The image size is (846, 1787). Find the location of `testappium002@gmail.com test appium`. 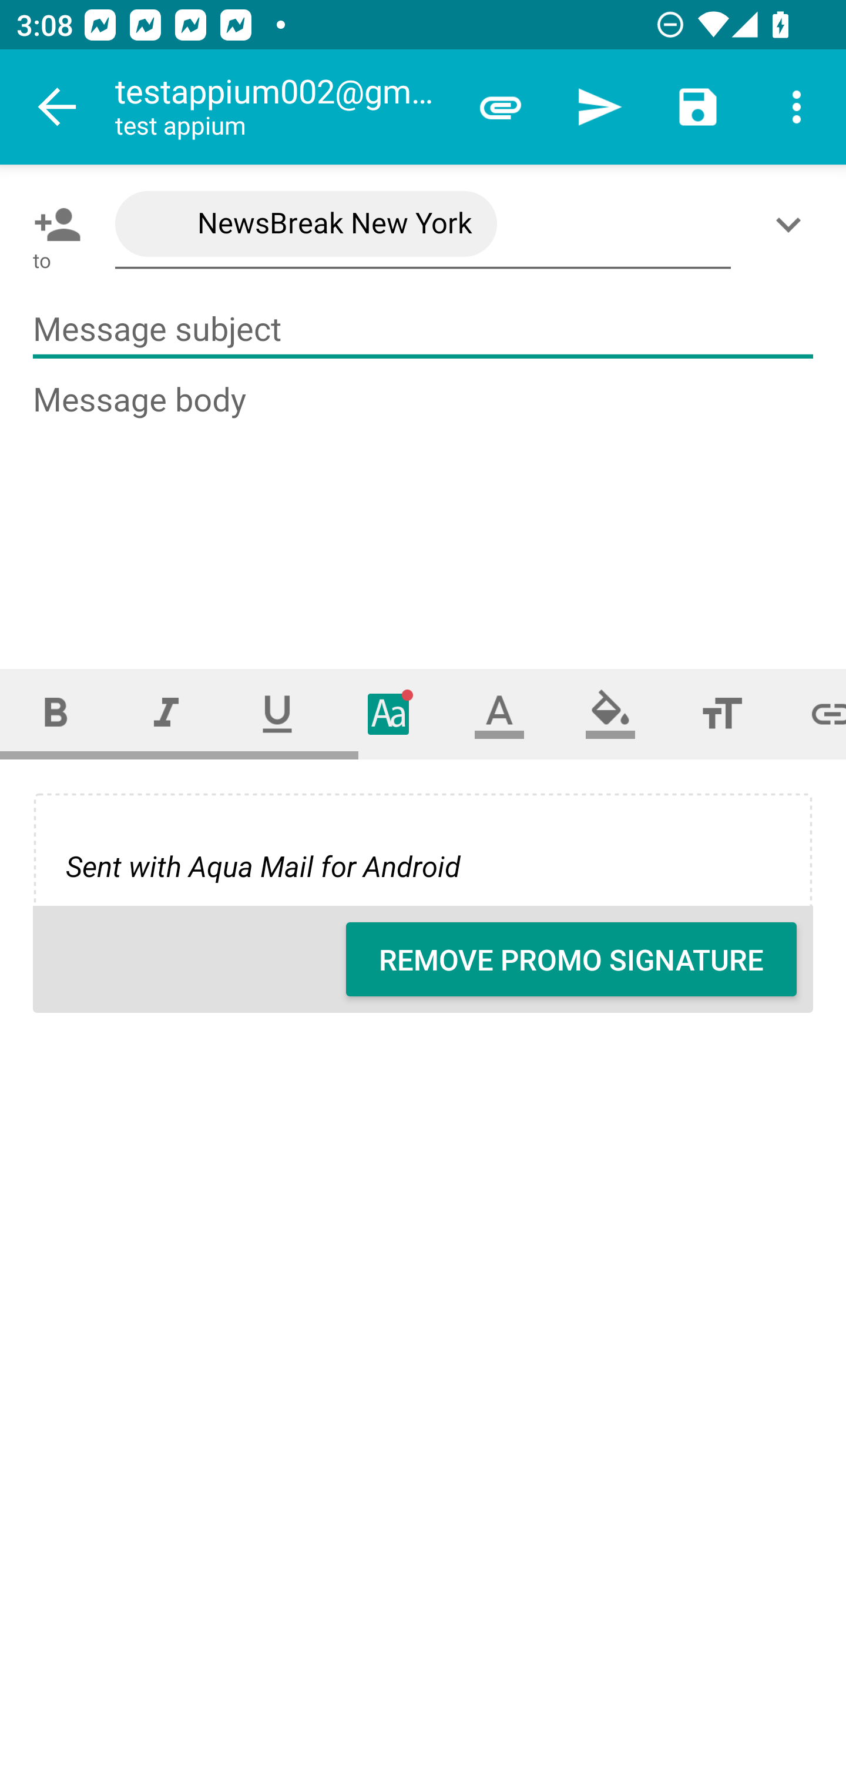

testappium002@gmail.com test appium is located at coordinates (283, 107).